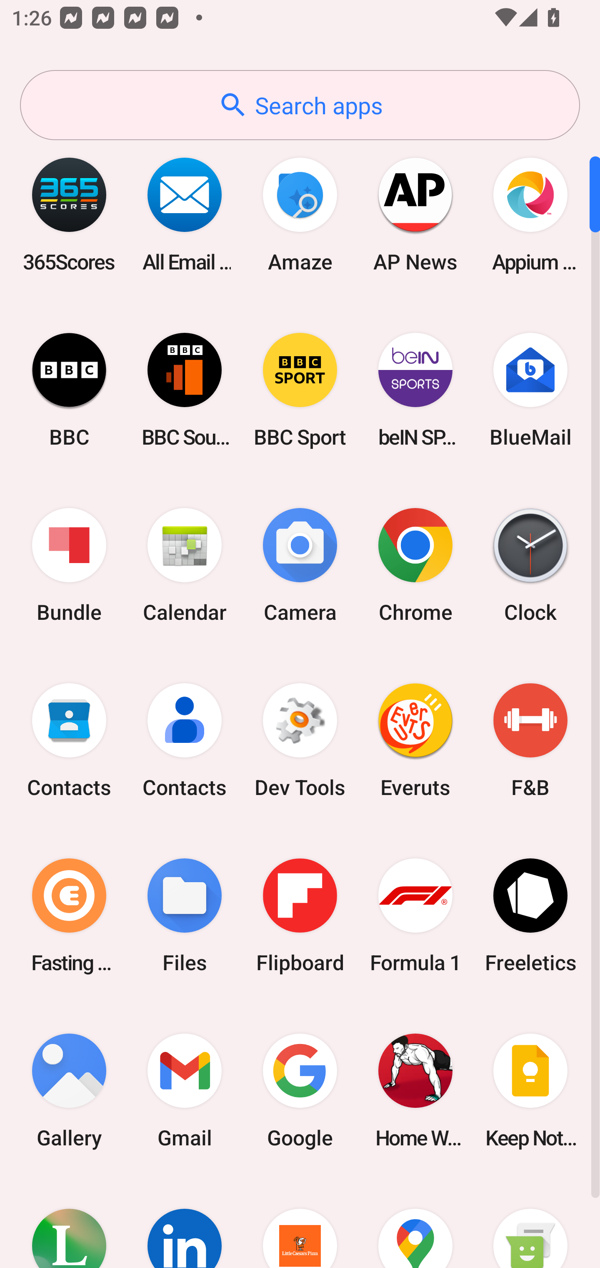 The image size is (600, 1268). What do you see at coordinates (530, 740) in the screenshot?
I see `F&B` at bounding box center [530, 740].